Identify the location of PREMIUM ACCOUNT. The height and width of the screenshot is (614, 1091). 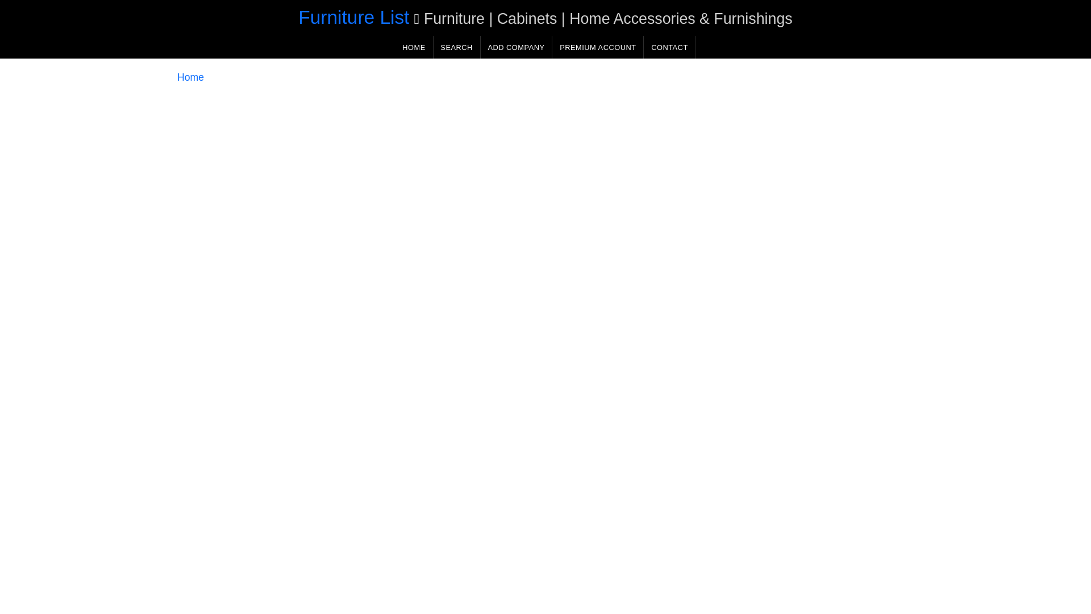
(598, 47).